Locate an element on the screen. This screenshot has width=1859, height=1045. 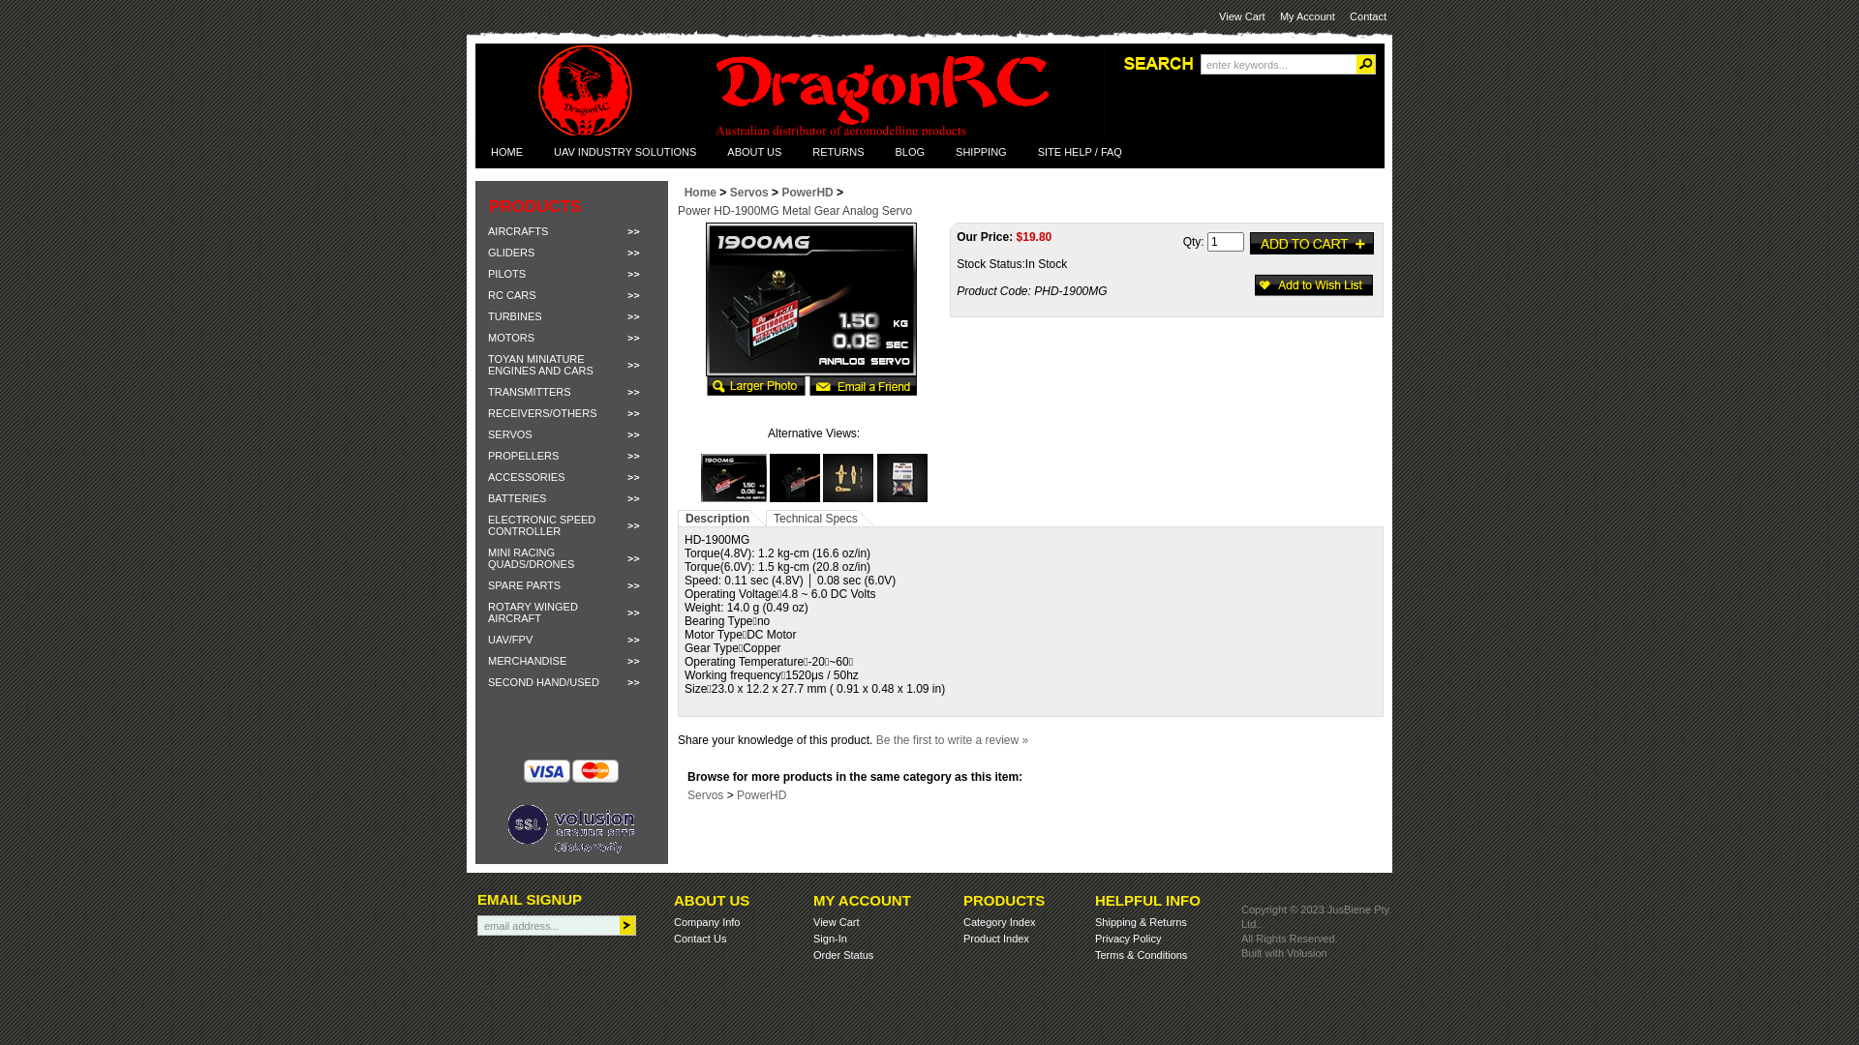
HOME is located at coordinates (507, 152).